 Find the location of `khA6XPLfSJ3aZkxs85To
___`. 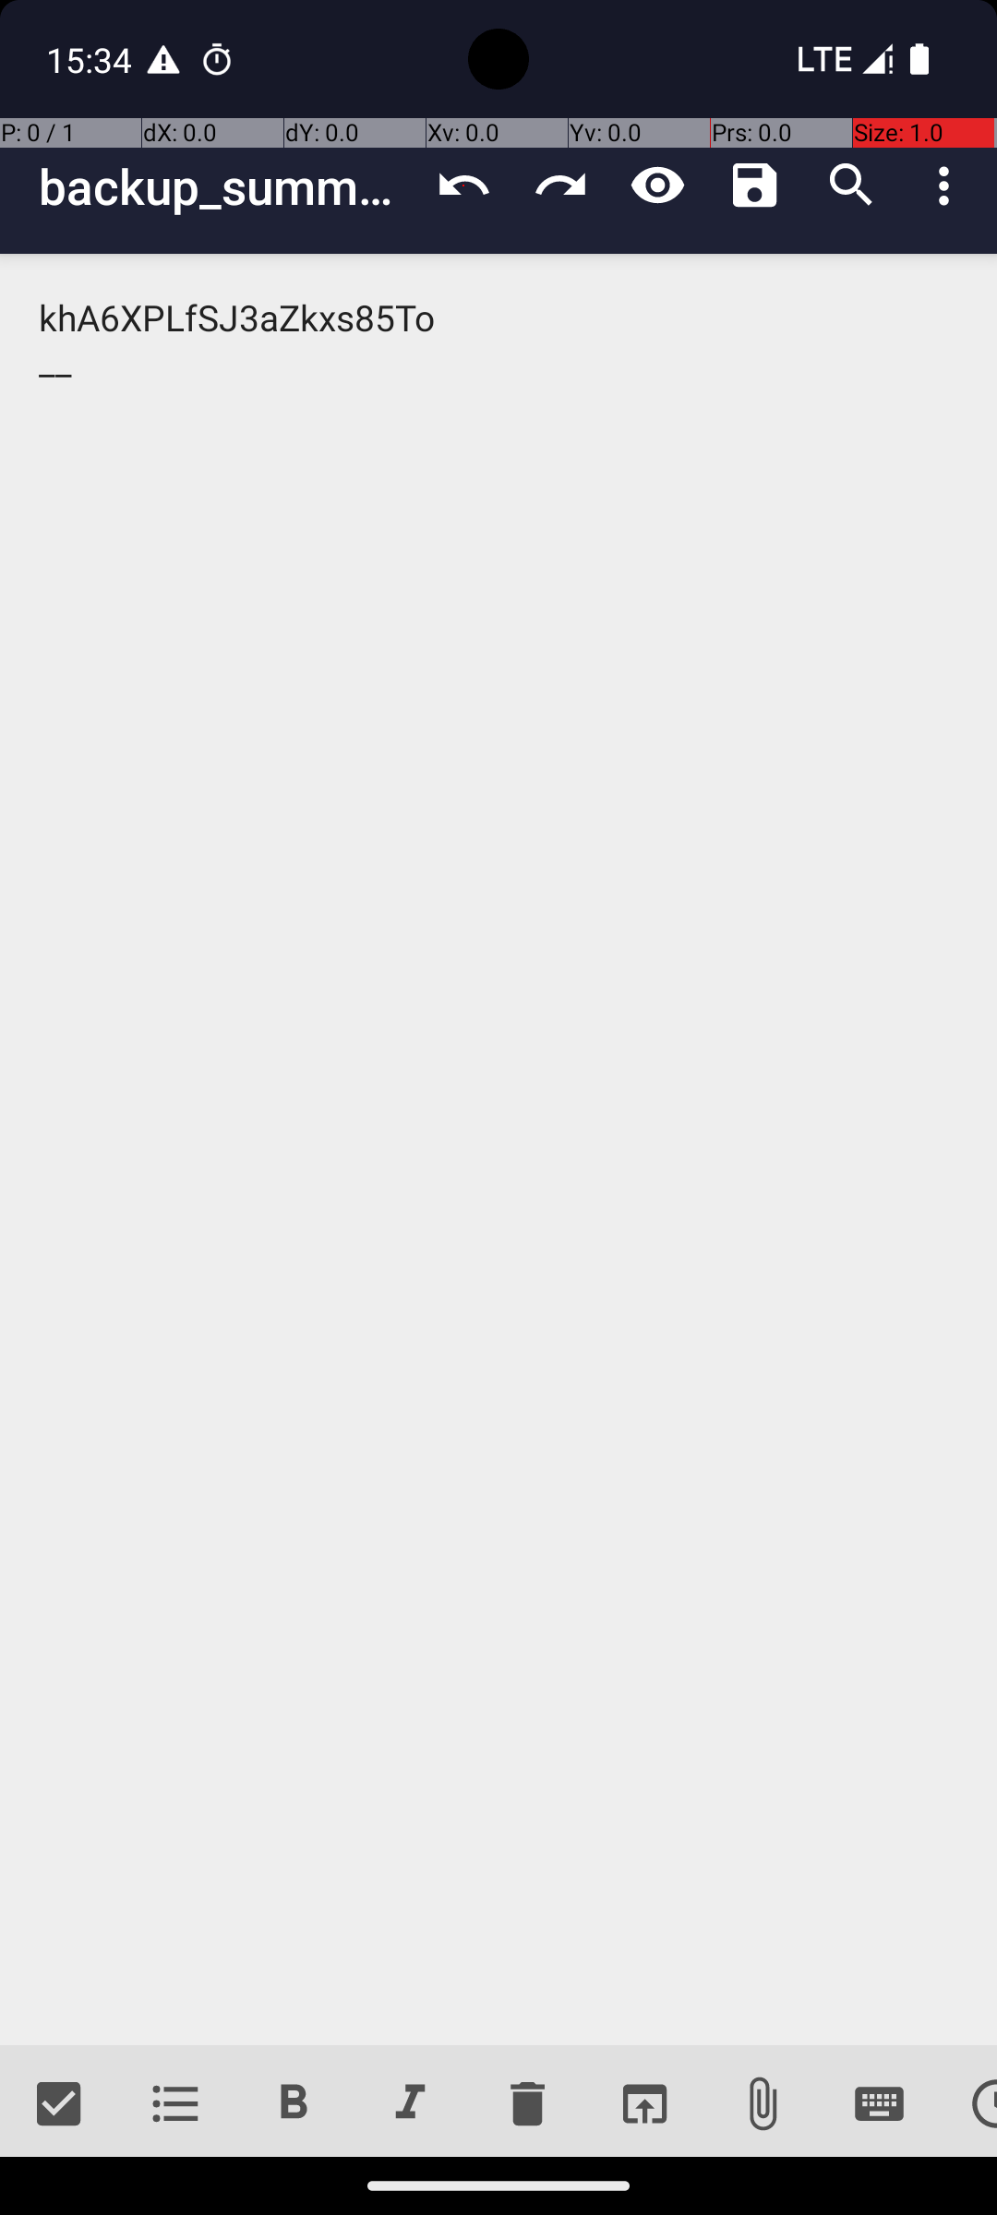

khA6XPLfSJ3aZkxs85To
___ is located at coordinates (498, 1150).